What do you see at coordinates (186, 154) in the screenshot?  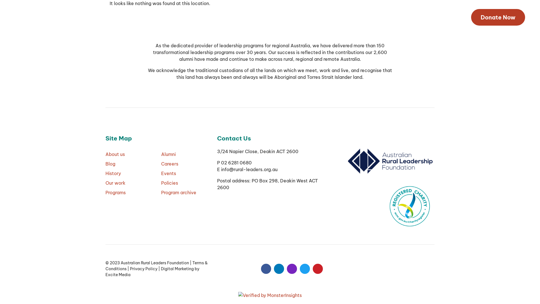 I see `Alumni` at bounding box center [186, 154].